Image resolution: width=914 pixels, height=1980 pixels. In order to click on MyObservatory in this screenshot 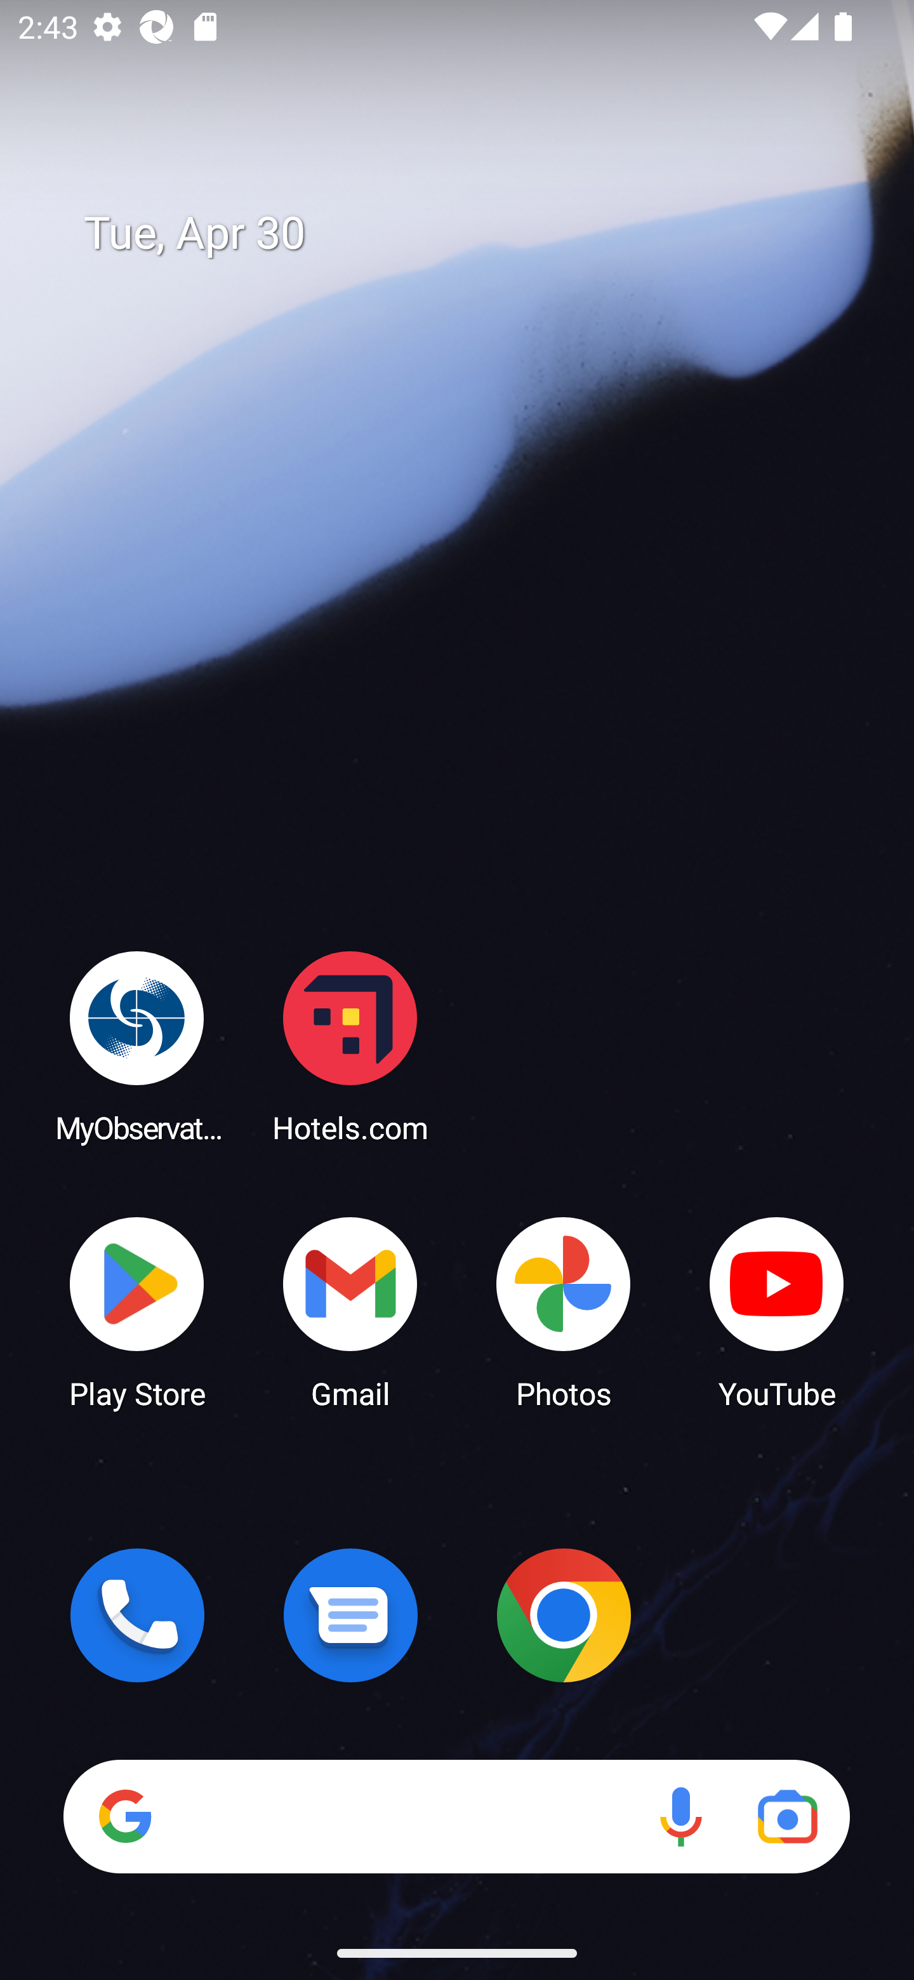, I will do `click(137, 1046)`.